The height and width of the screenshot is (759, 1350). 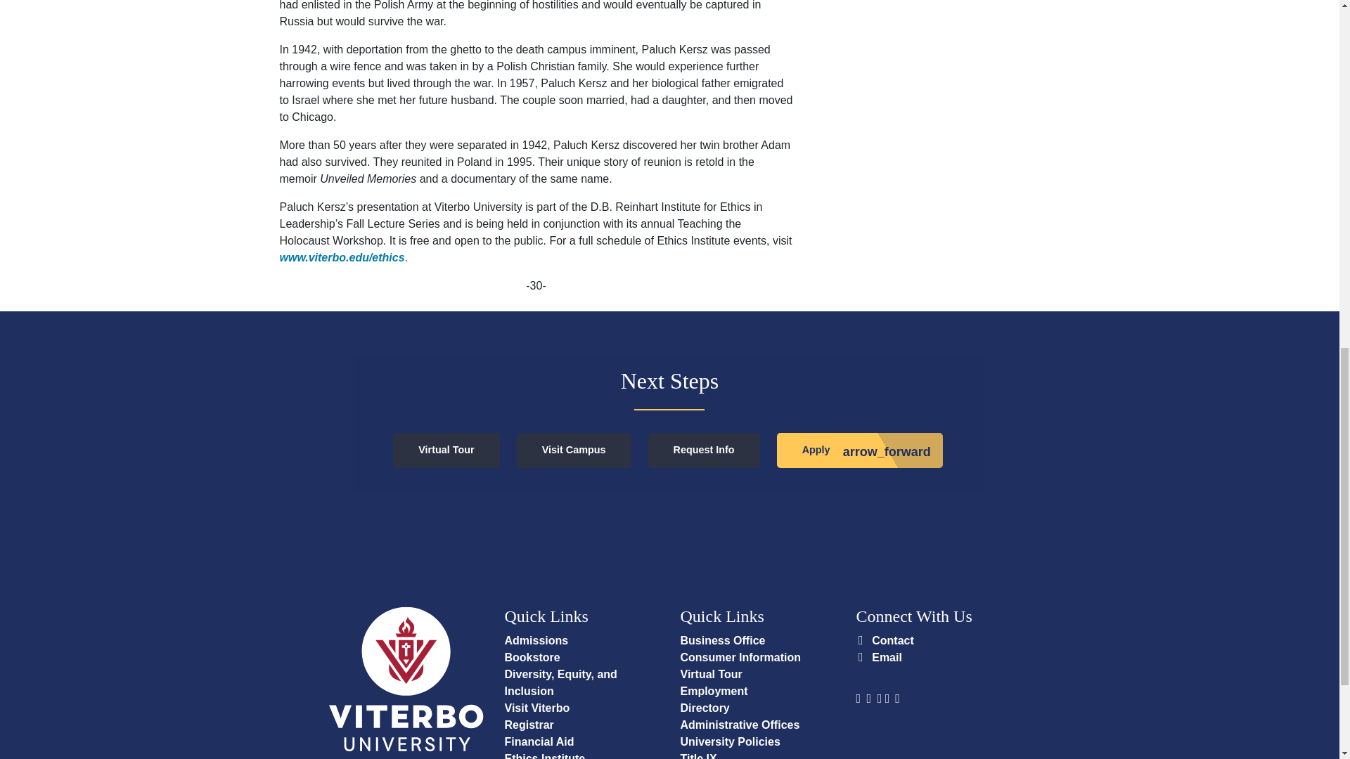 What do you see at coordinates (536, 640) in the screenshot?
I see `Admissions` at bounding box center [536, 640].